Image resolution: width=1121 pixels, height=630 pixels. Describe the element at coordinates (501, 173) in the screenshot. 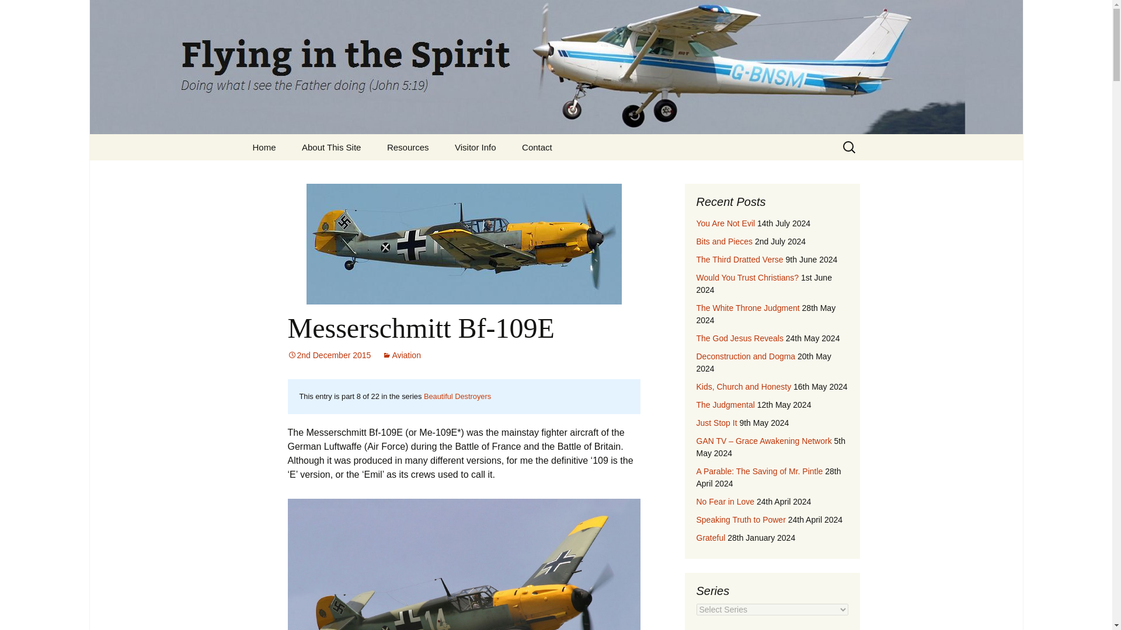

I see `Comments Policy` at that location.